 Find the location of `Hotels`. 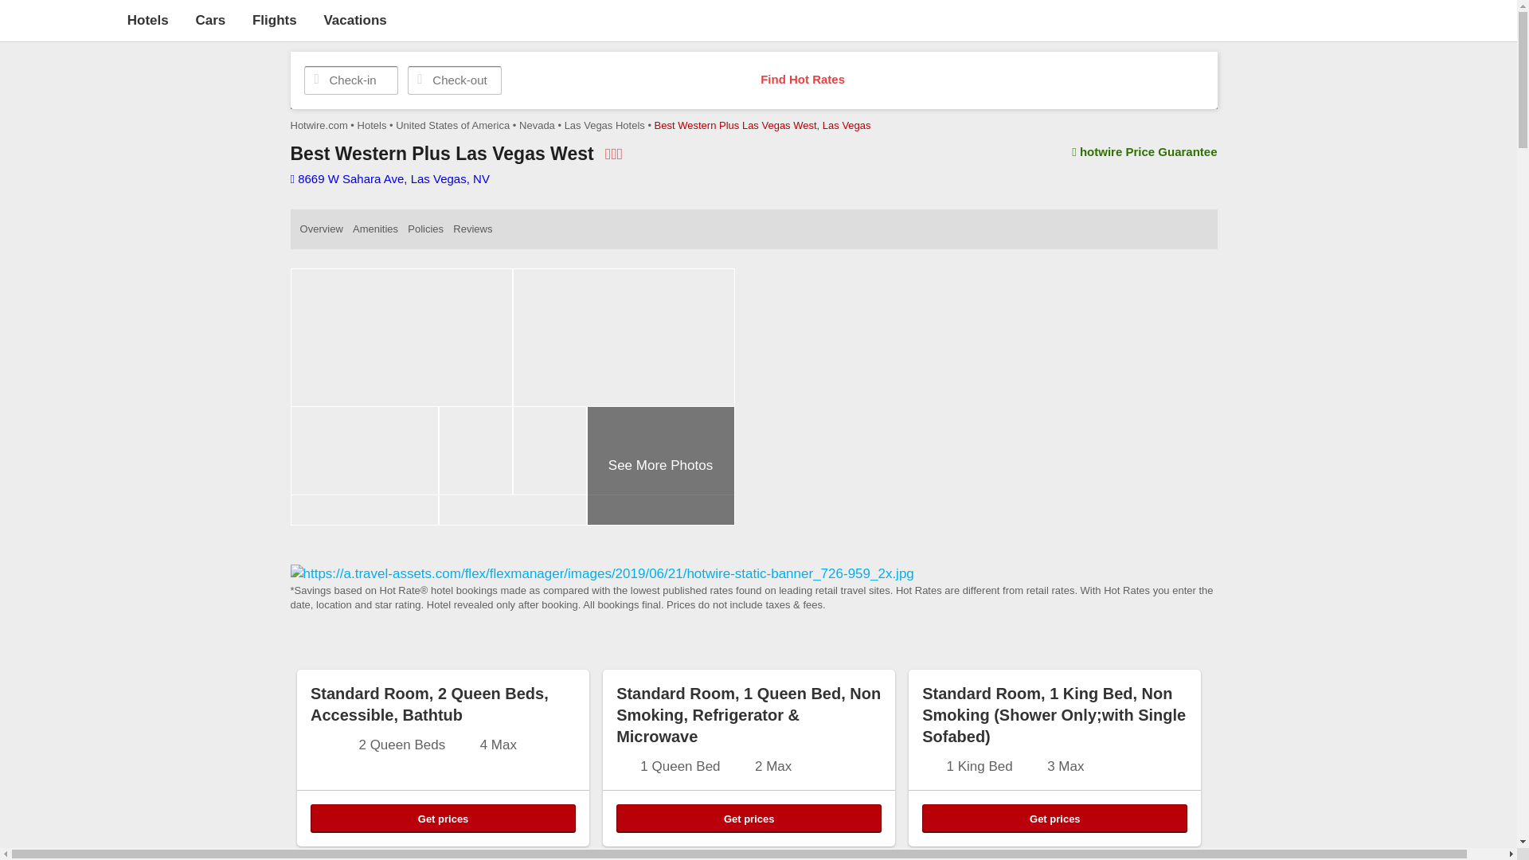

Hotels is located at coordinates (147, 20).